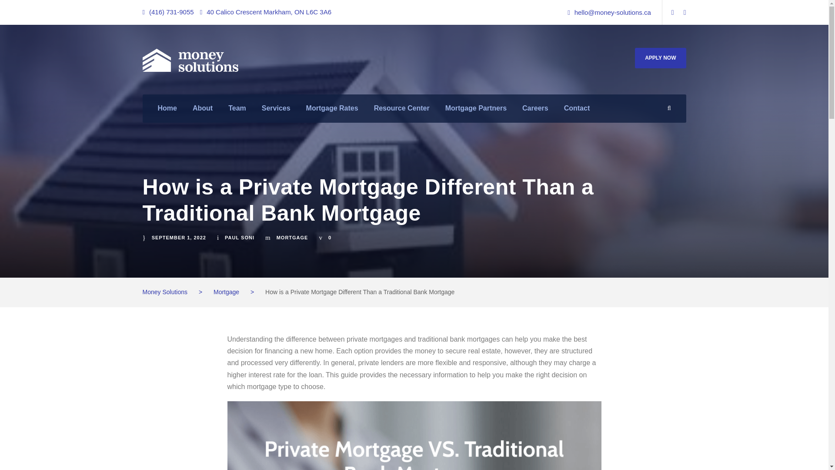  What do you see at coordinates (660, 57) in the screenshot?
I see `APPLY NOW` at bounding box center [660, 57].